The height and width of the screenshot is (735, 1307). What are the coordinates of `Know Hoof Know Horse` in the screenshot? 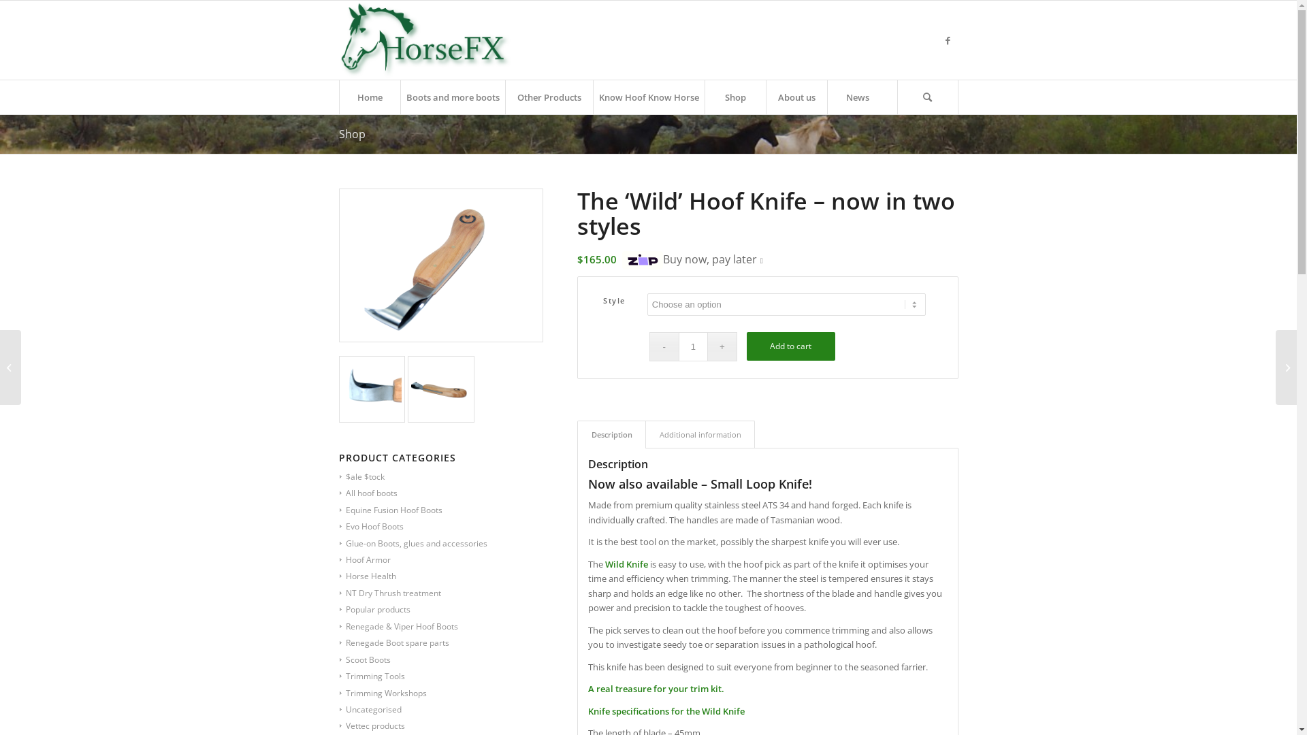 It's located at (648, 97).